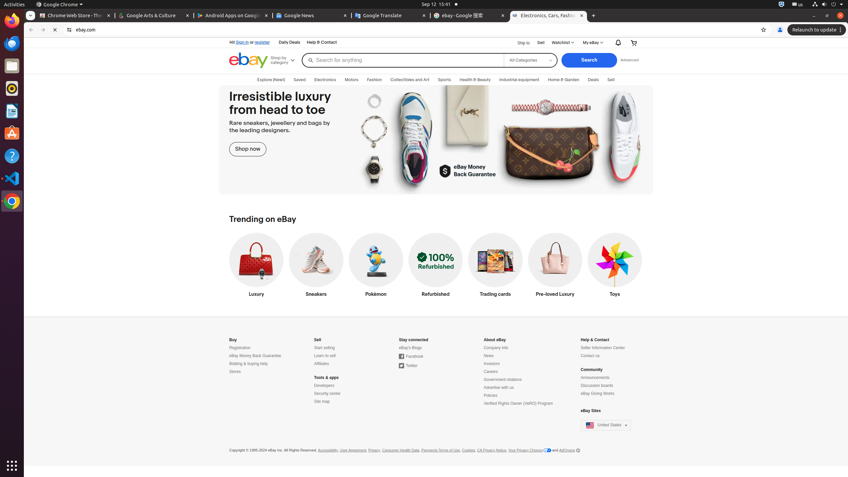 This screenshot has height=477, width=848. I want to click on Registration, so click(240, 348).